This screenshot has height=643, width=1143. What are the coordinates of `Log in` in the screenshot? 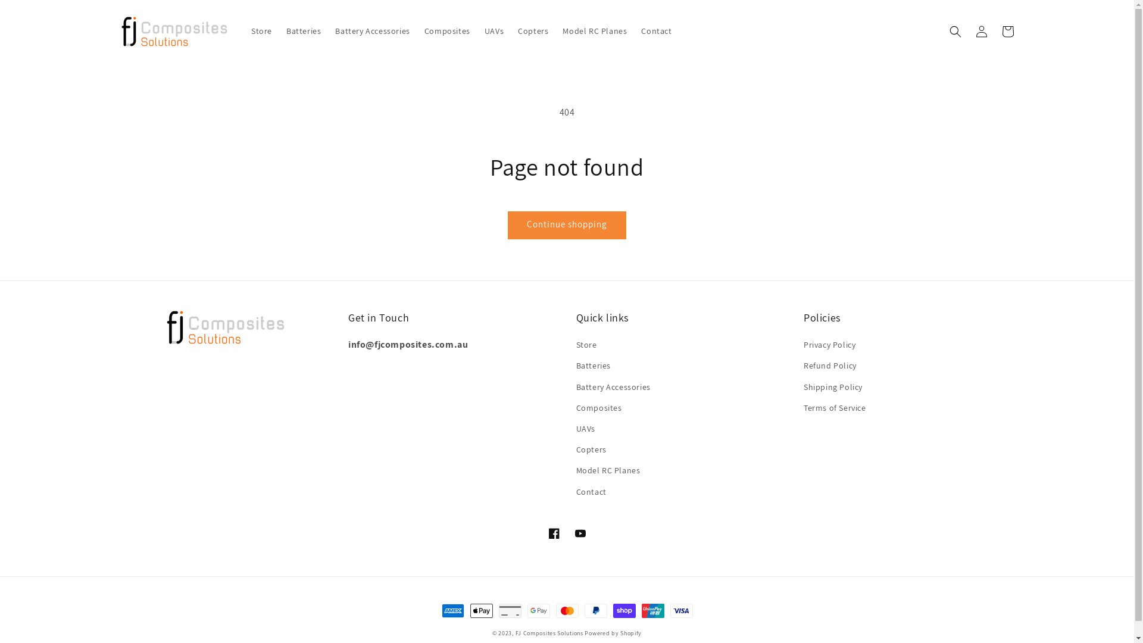 It's located at (981, 31).